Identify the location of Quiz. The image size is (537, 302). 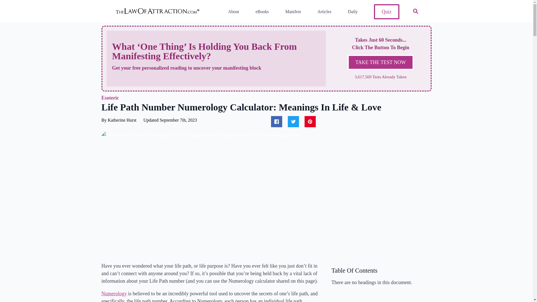
(387, 12).